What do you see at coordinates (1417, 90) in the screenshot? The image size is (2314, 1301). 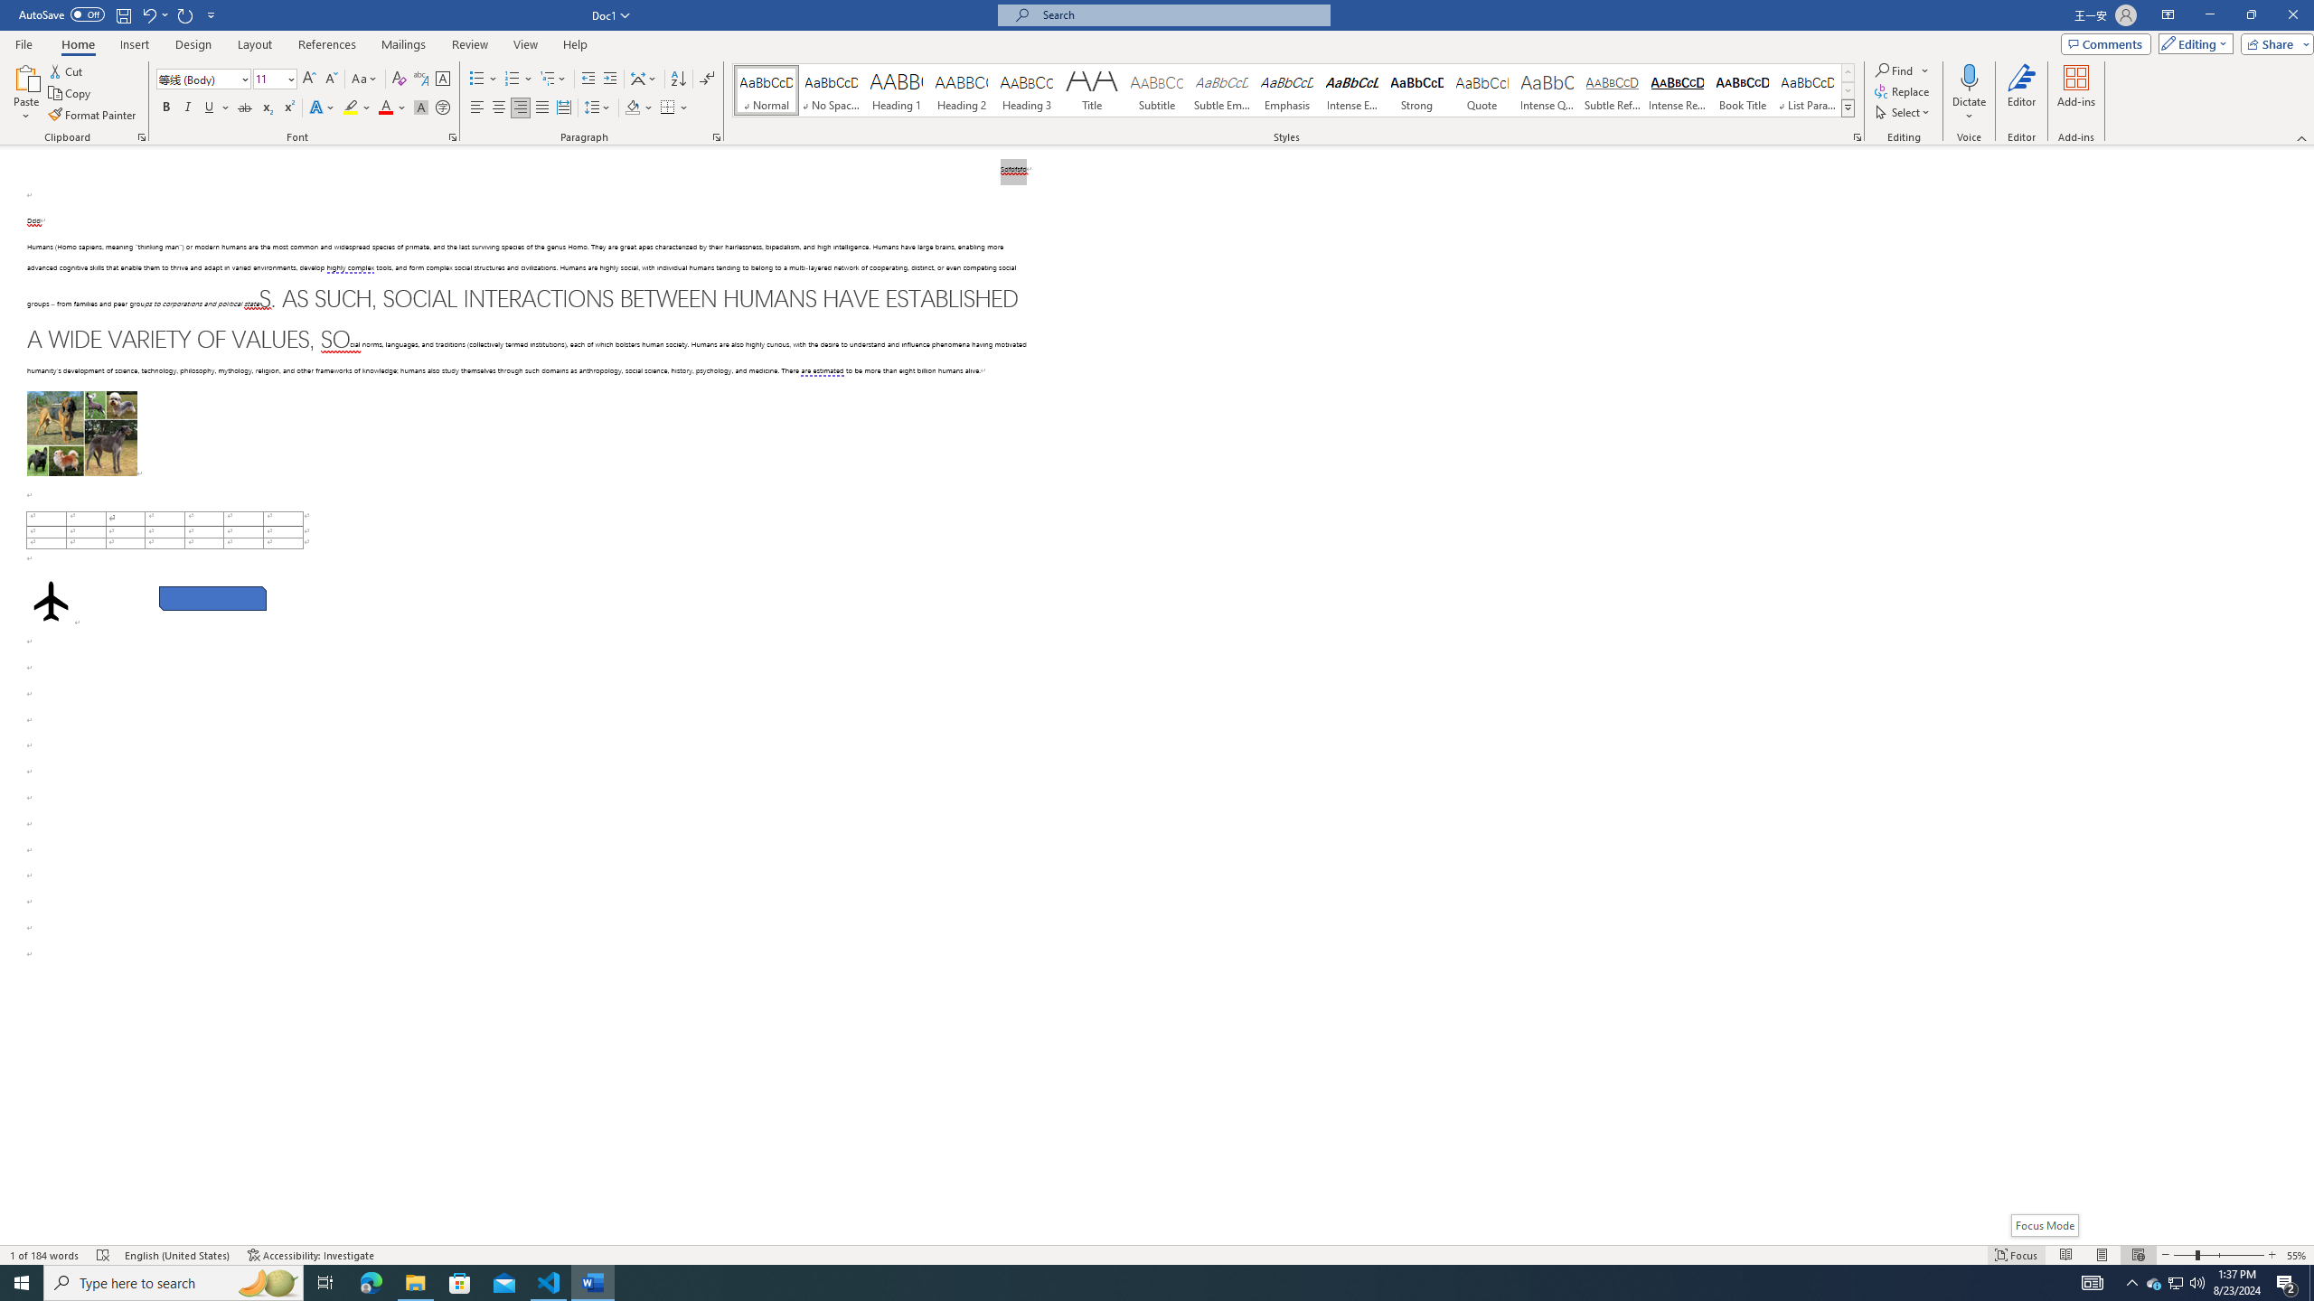 I see `Strong` at bounding box center [1417, 90].